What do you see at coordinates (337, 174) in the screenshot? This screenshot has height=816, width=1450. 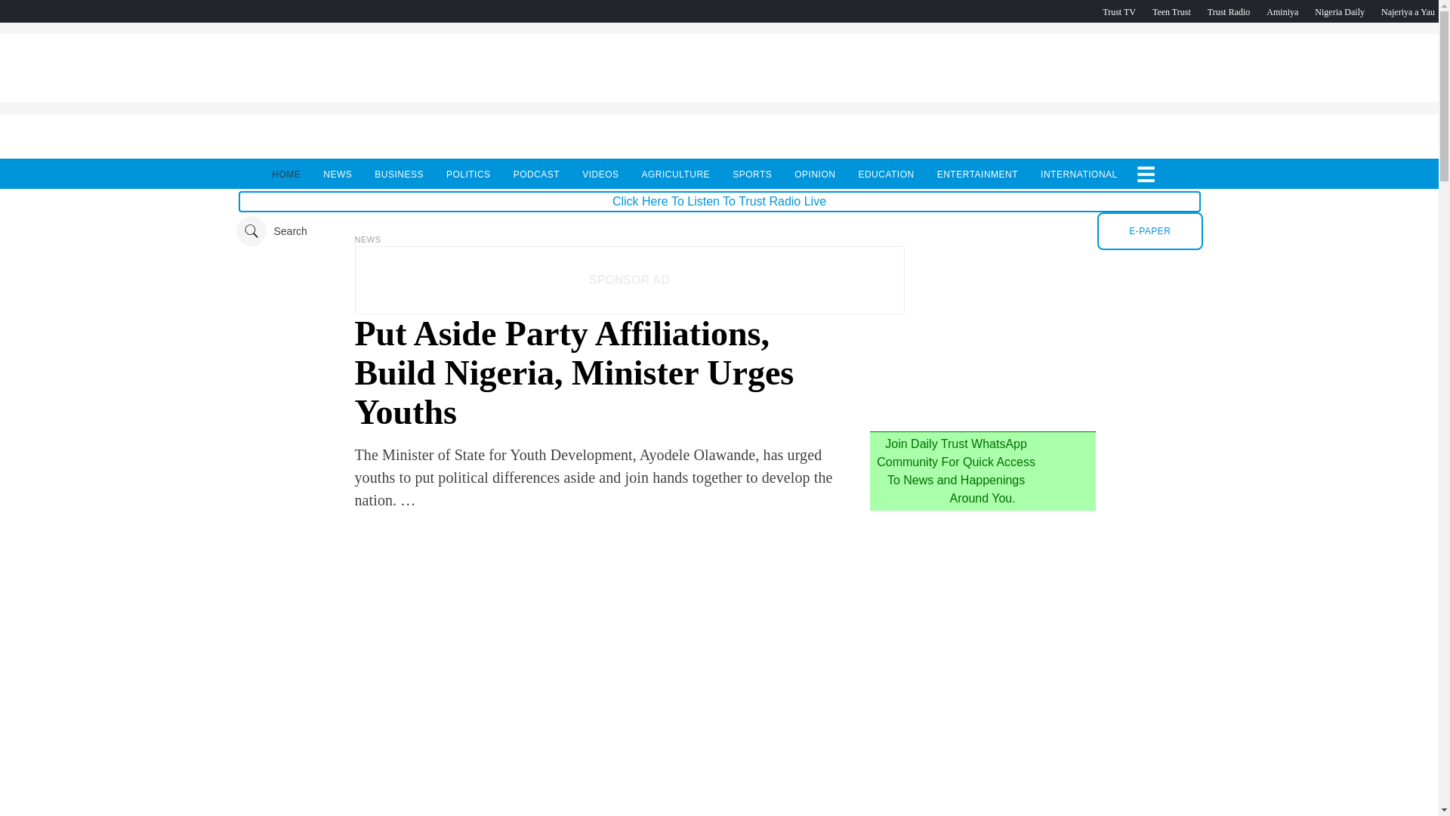 I see `NEWS` at bounding box center [337, 174].